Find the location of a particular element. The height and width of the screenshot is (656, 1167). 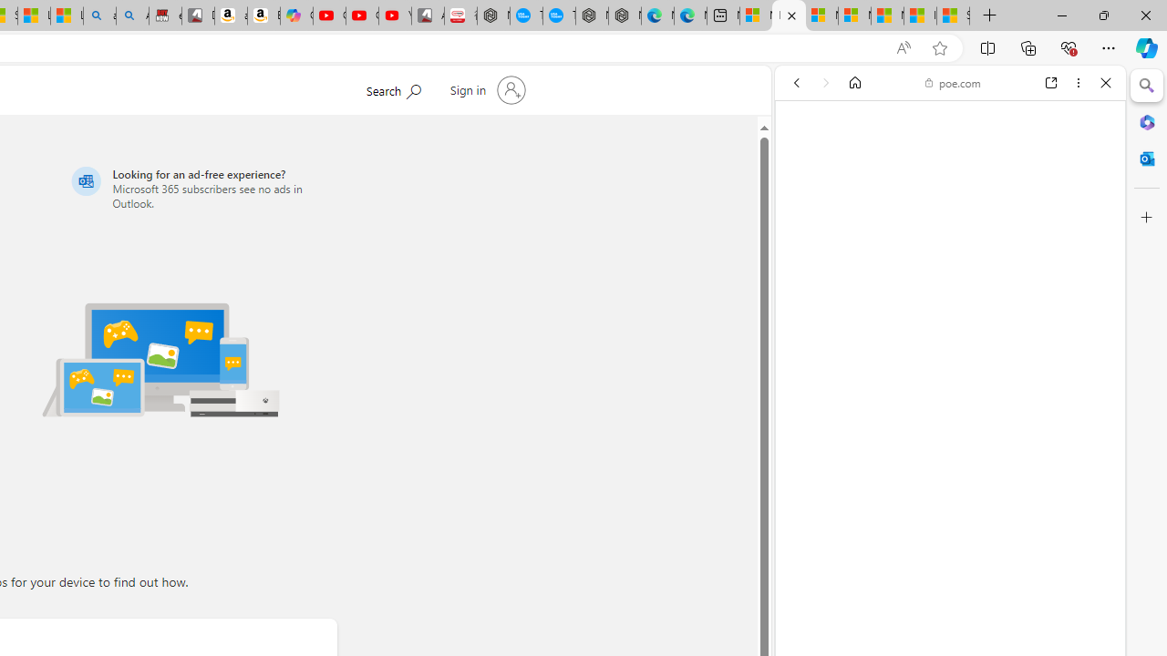

Copilot is located at coordinates (297, 16).